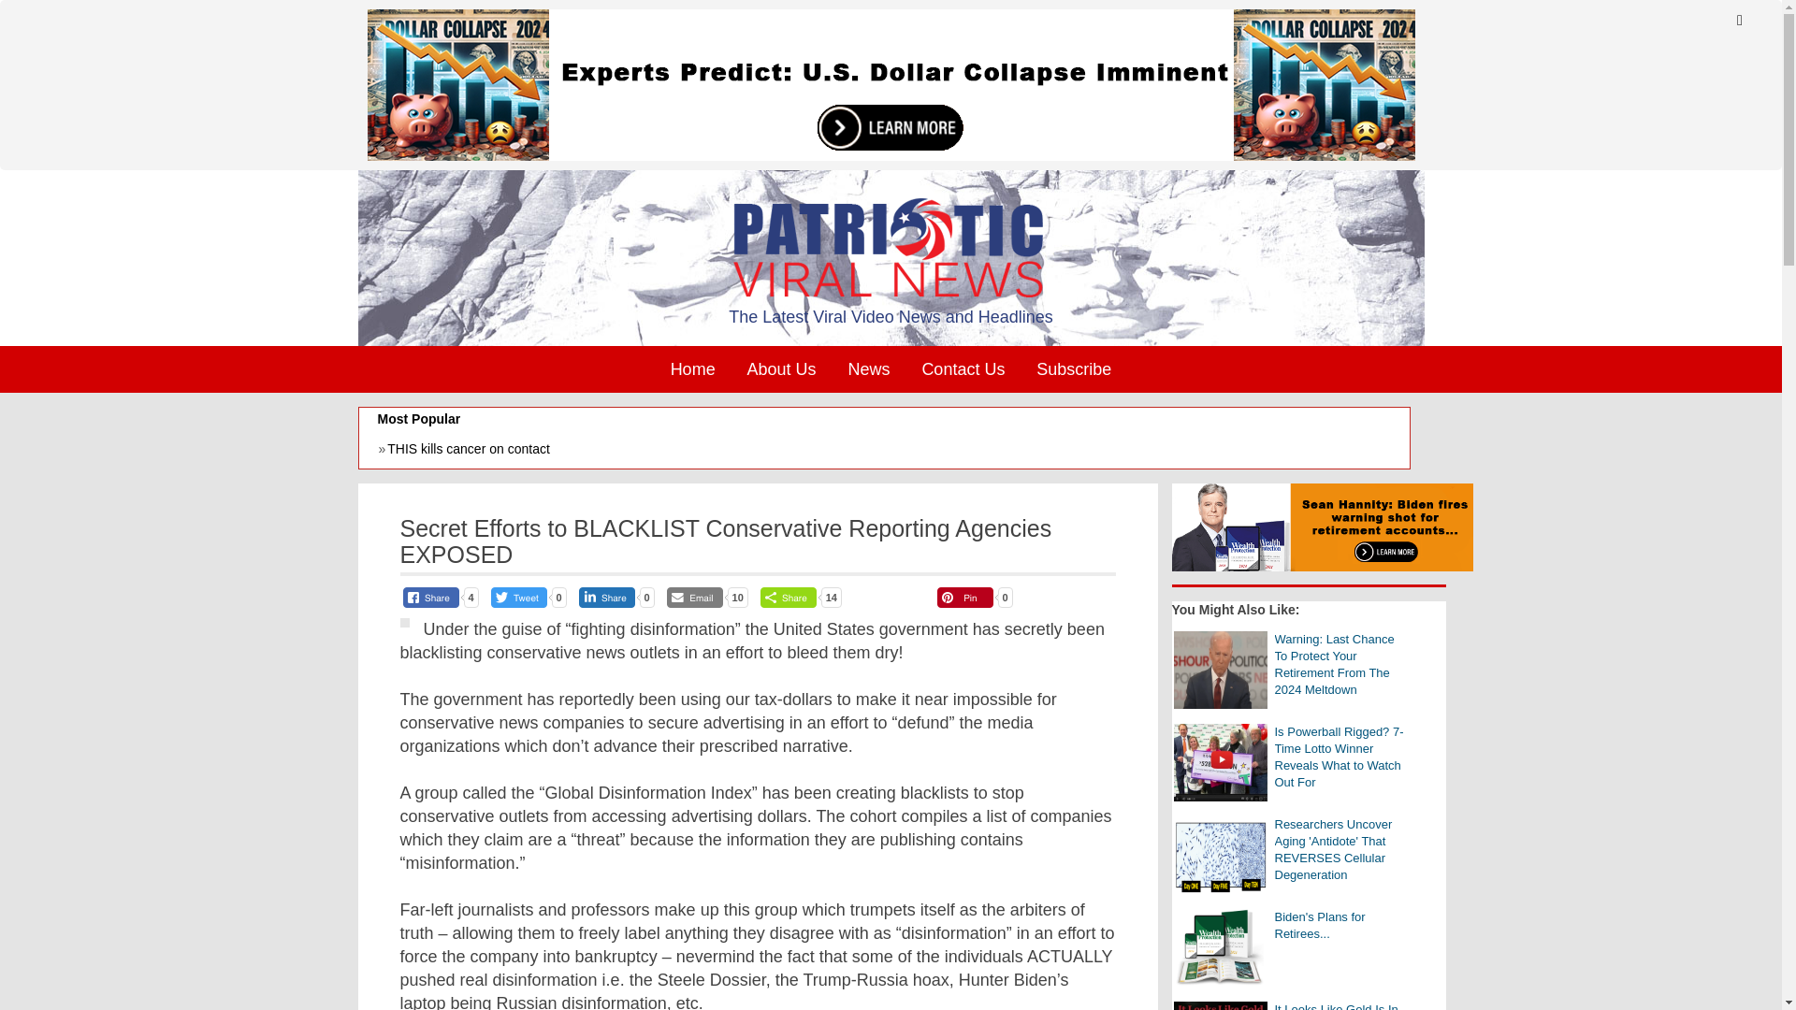 This screenshot has height=1010, width=1796. I want to click on About Us, so click(781, 369).